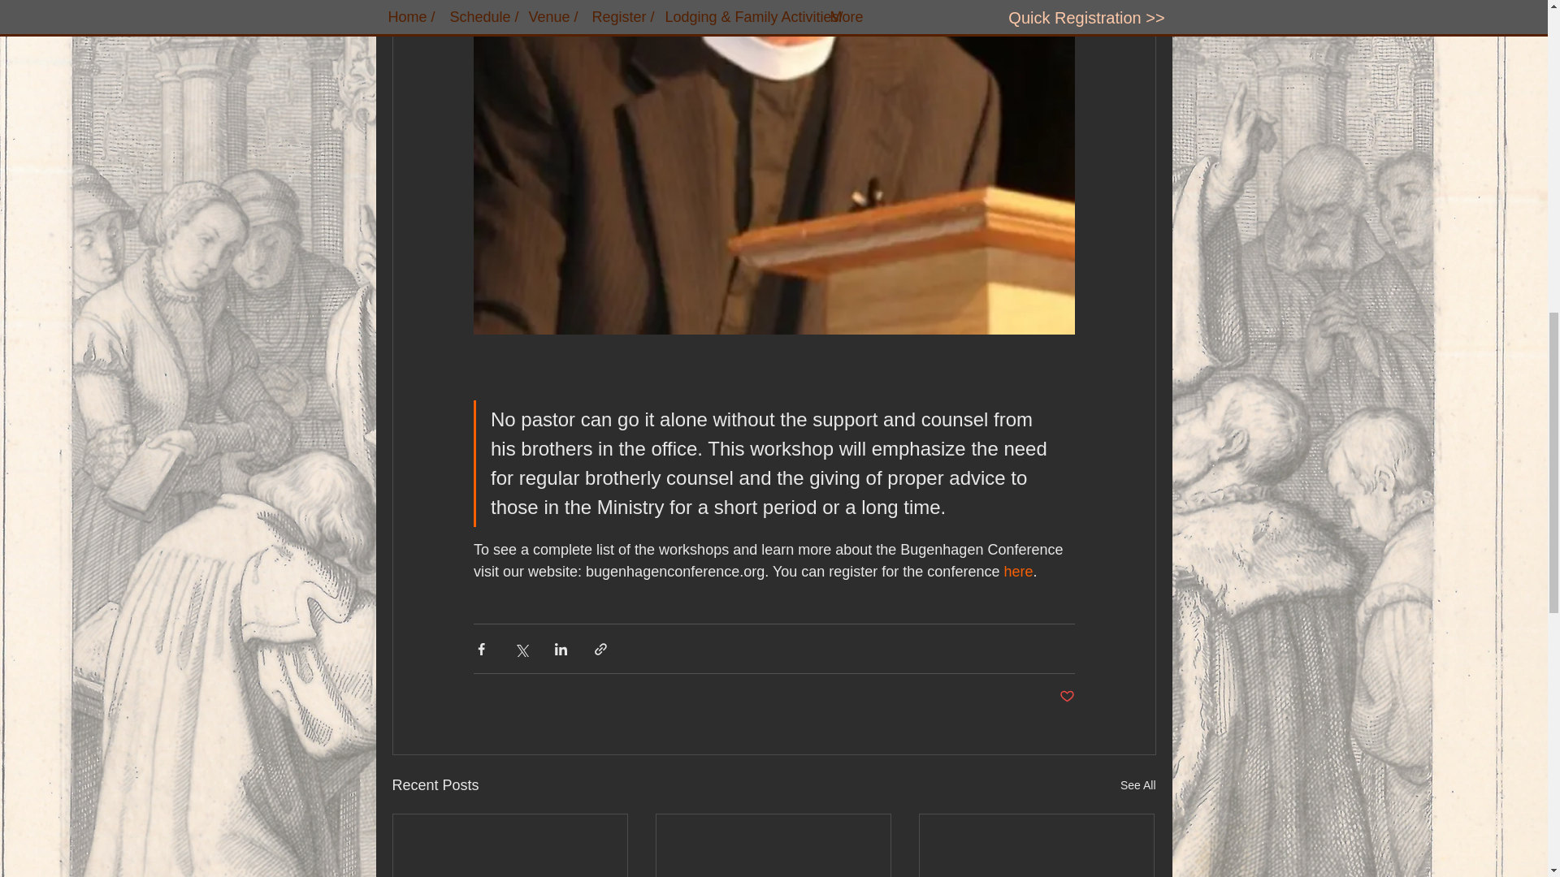 The image size is (1560, 877). I want to click on Post not marked as liked, so click(1066, 697).